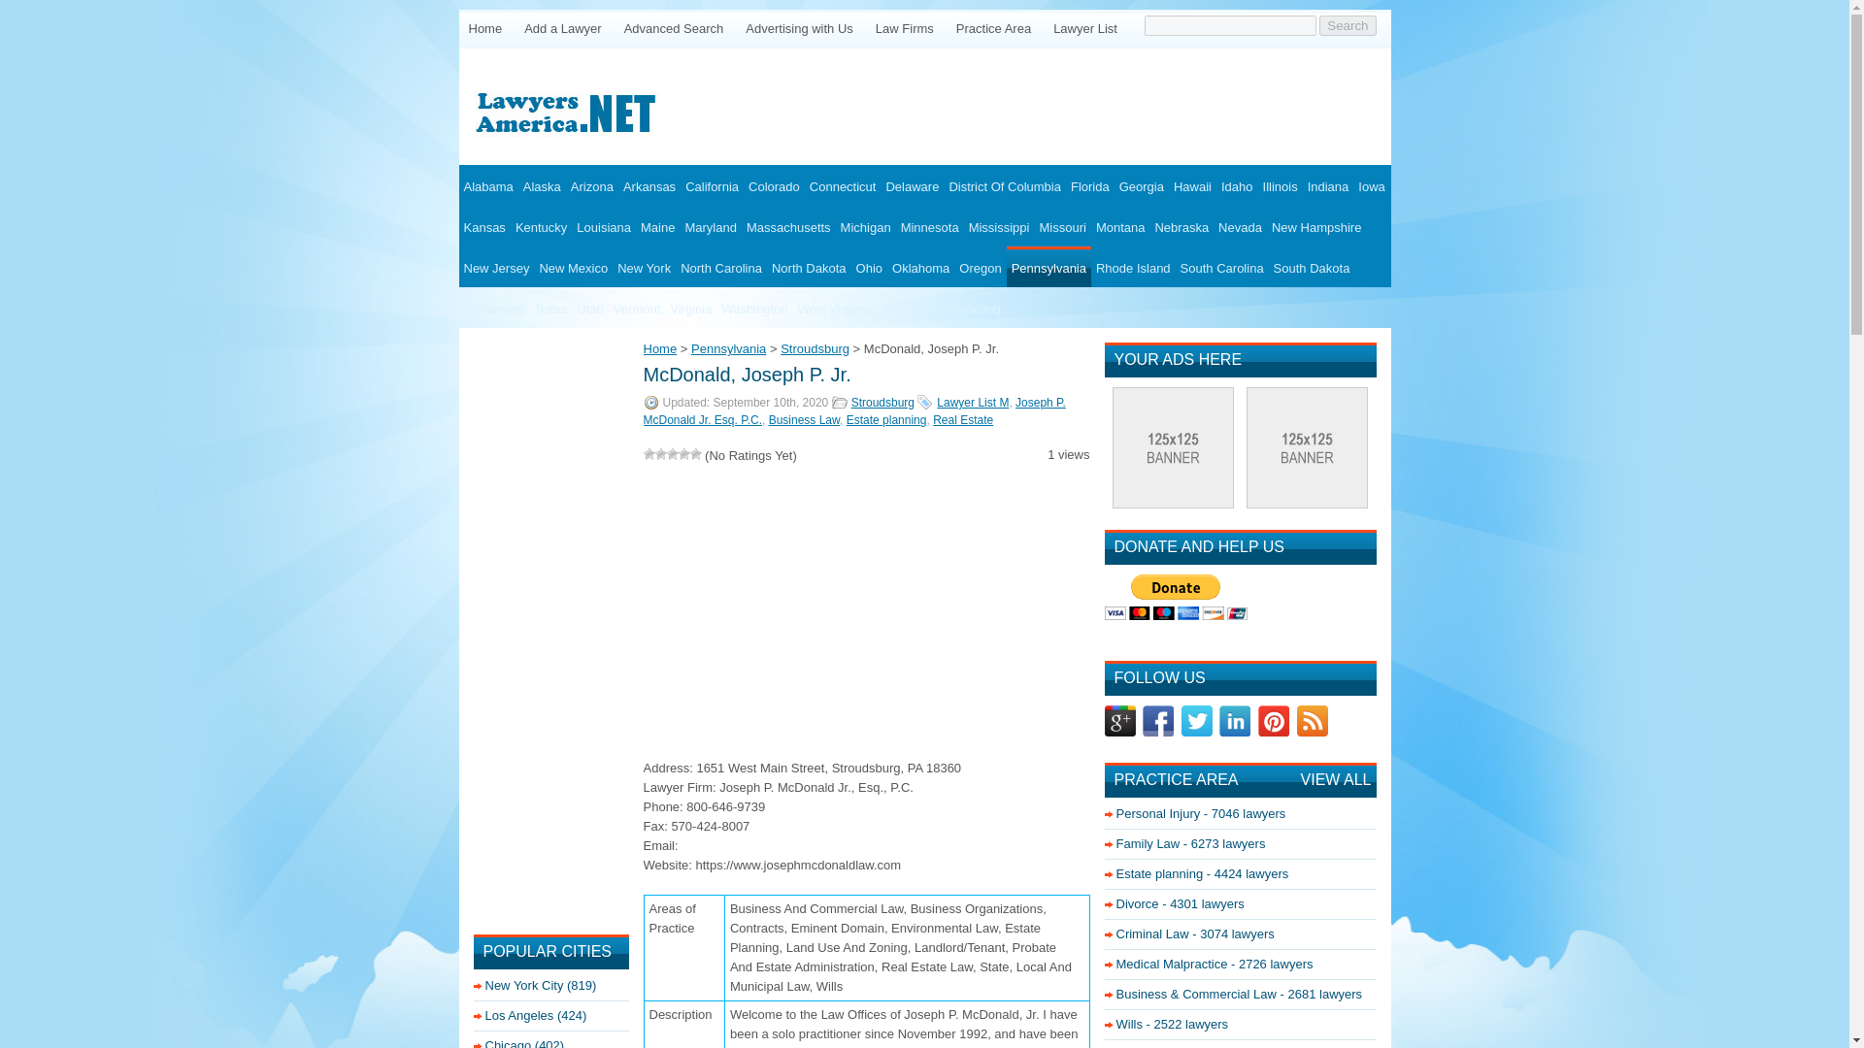 This screenshot has width=1864, height=1048. What do you see at coordinates (993, 27) in the screenshot?
I see `Practice Area` at bounding box center [993, 27].